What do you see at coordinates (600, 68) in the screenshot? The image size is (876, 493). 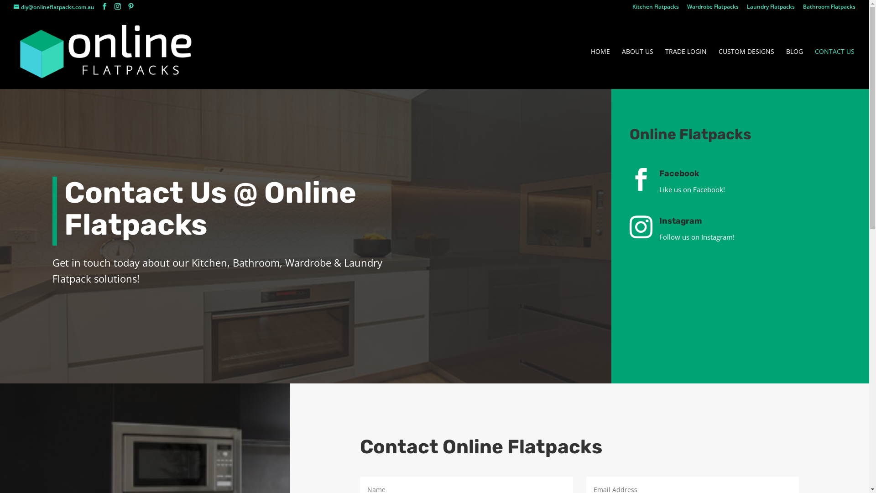 I see `HOME` at bounding box center [600, 68].